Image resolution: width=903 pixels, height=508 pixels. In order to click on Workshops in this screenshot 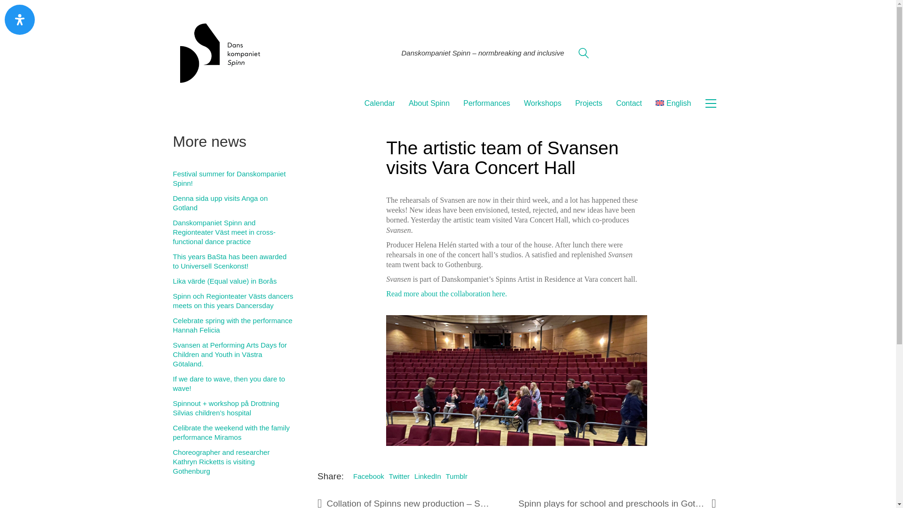, I will do `click(543, 103)`.